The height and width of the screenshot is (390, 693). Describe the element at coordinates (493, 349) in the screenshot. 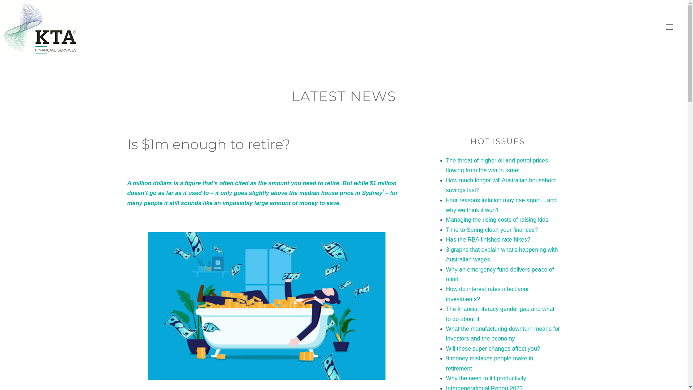

I see `Will these super changes affect you?` at that location.